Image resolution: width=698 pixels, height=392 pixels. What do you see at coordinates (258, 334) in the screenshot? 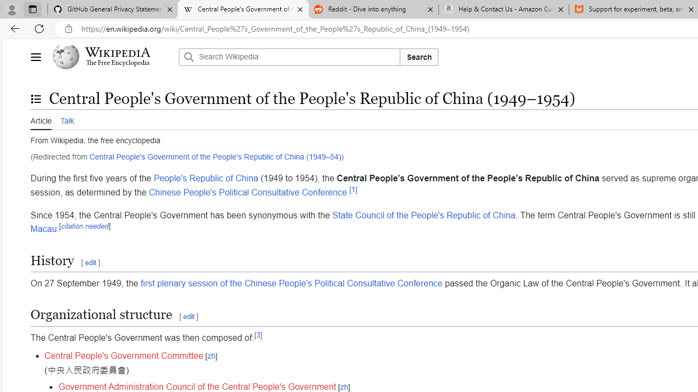
I see `[3]` at bounding box center [258, 334].